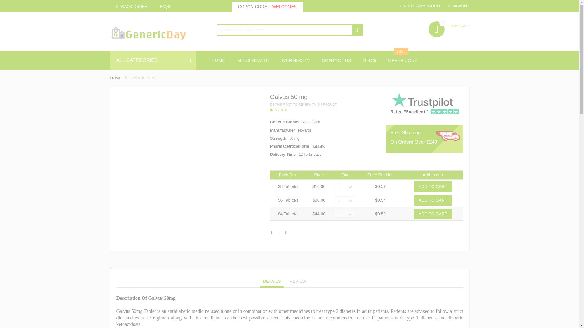 This screenshot has height=328, width=584. What do you see at coordinates (279, 110) in the screenshot?
I see `Availability` at bounding box center [279, 110].